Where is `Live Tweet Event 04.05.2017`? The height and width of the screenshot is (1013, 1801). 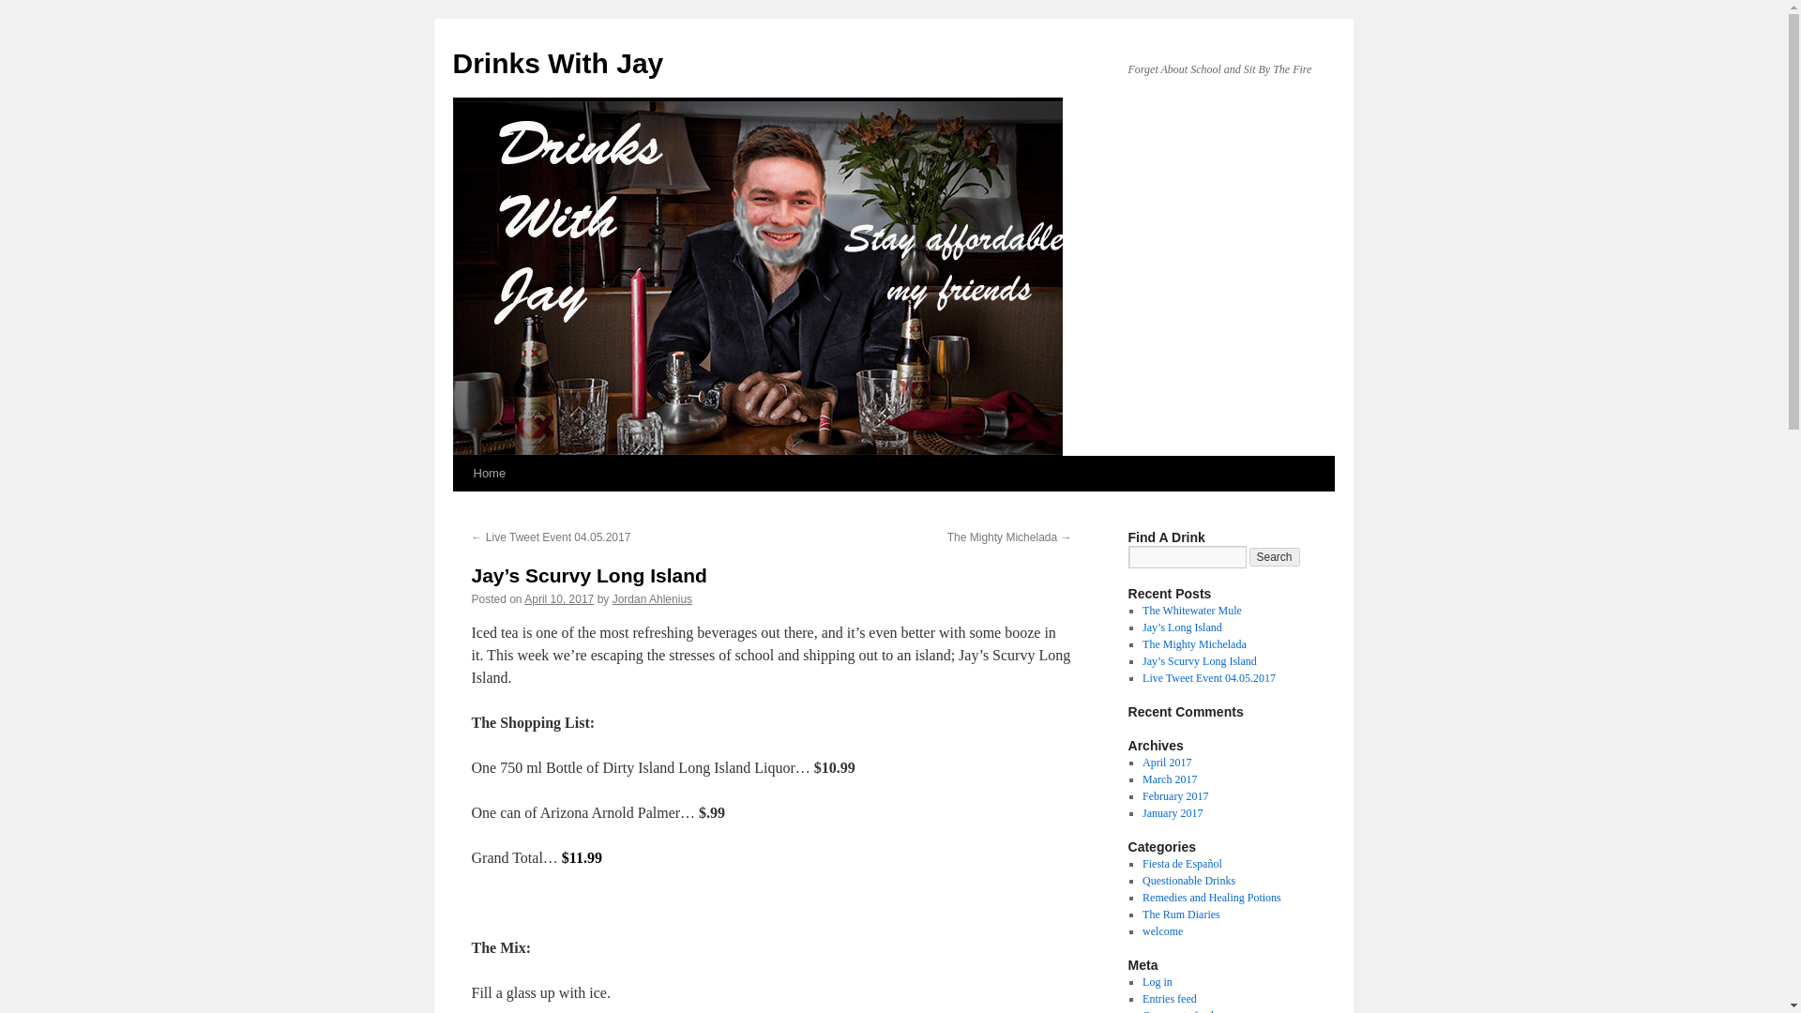 Live Tweet Event 04.05.2017 is located at coordinates (1208, 678).